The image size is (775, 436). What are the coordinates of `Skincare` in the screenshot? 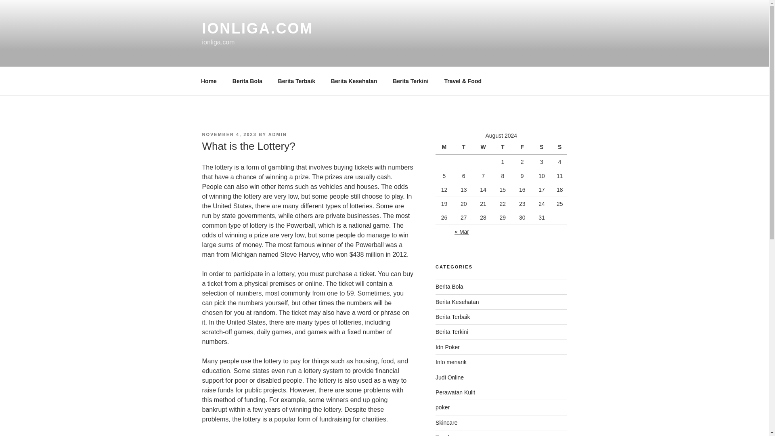 It's located at (446, 422).